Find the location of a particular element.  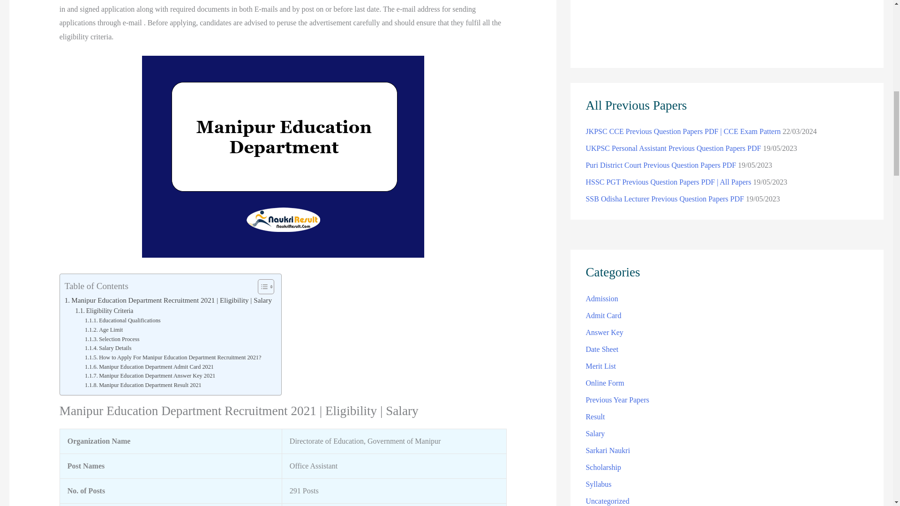

Manipur Education Department Answer Key 2021 is located at coordinates (150, 376).